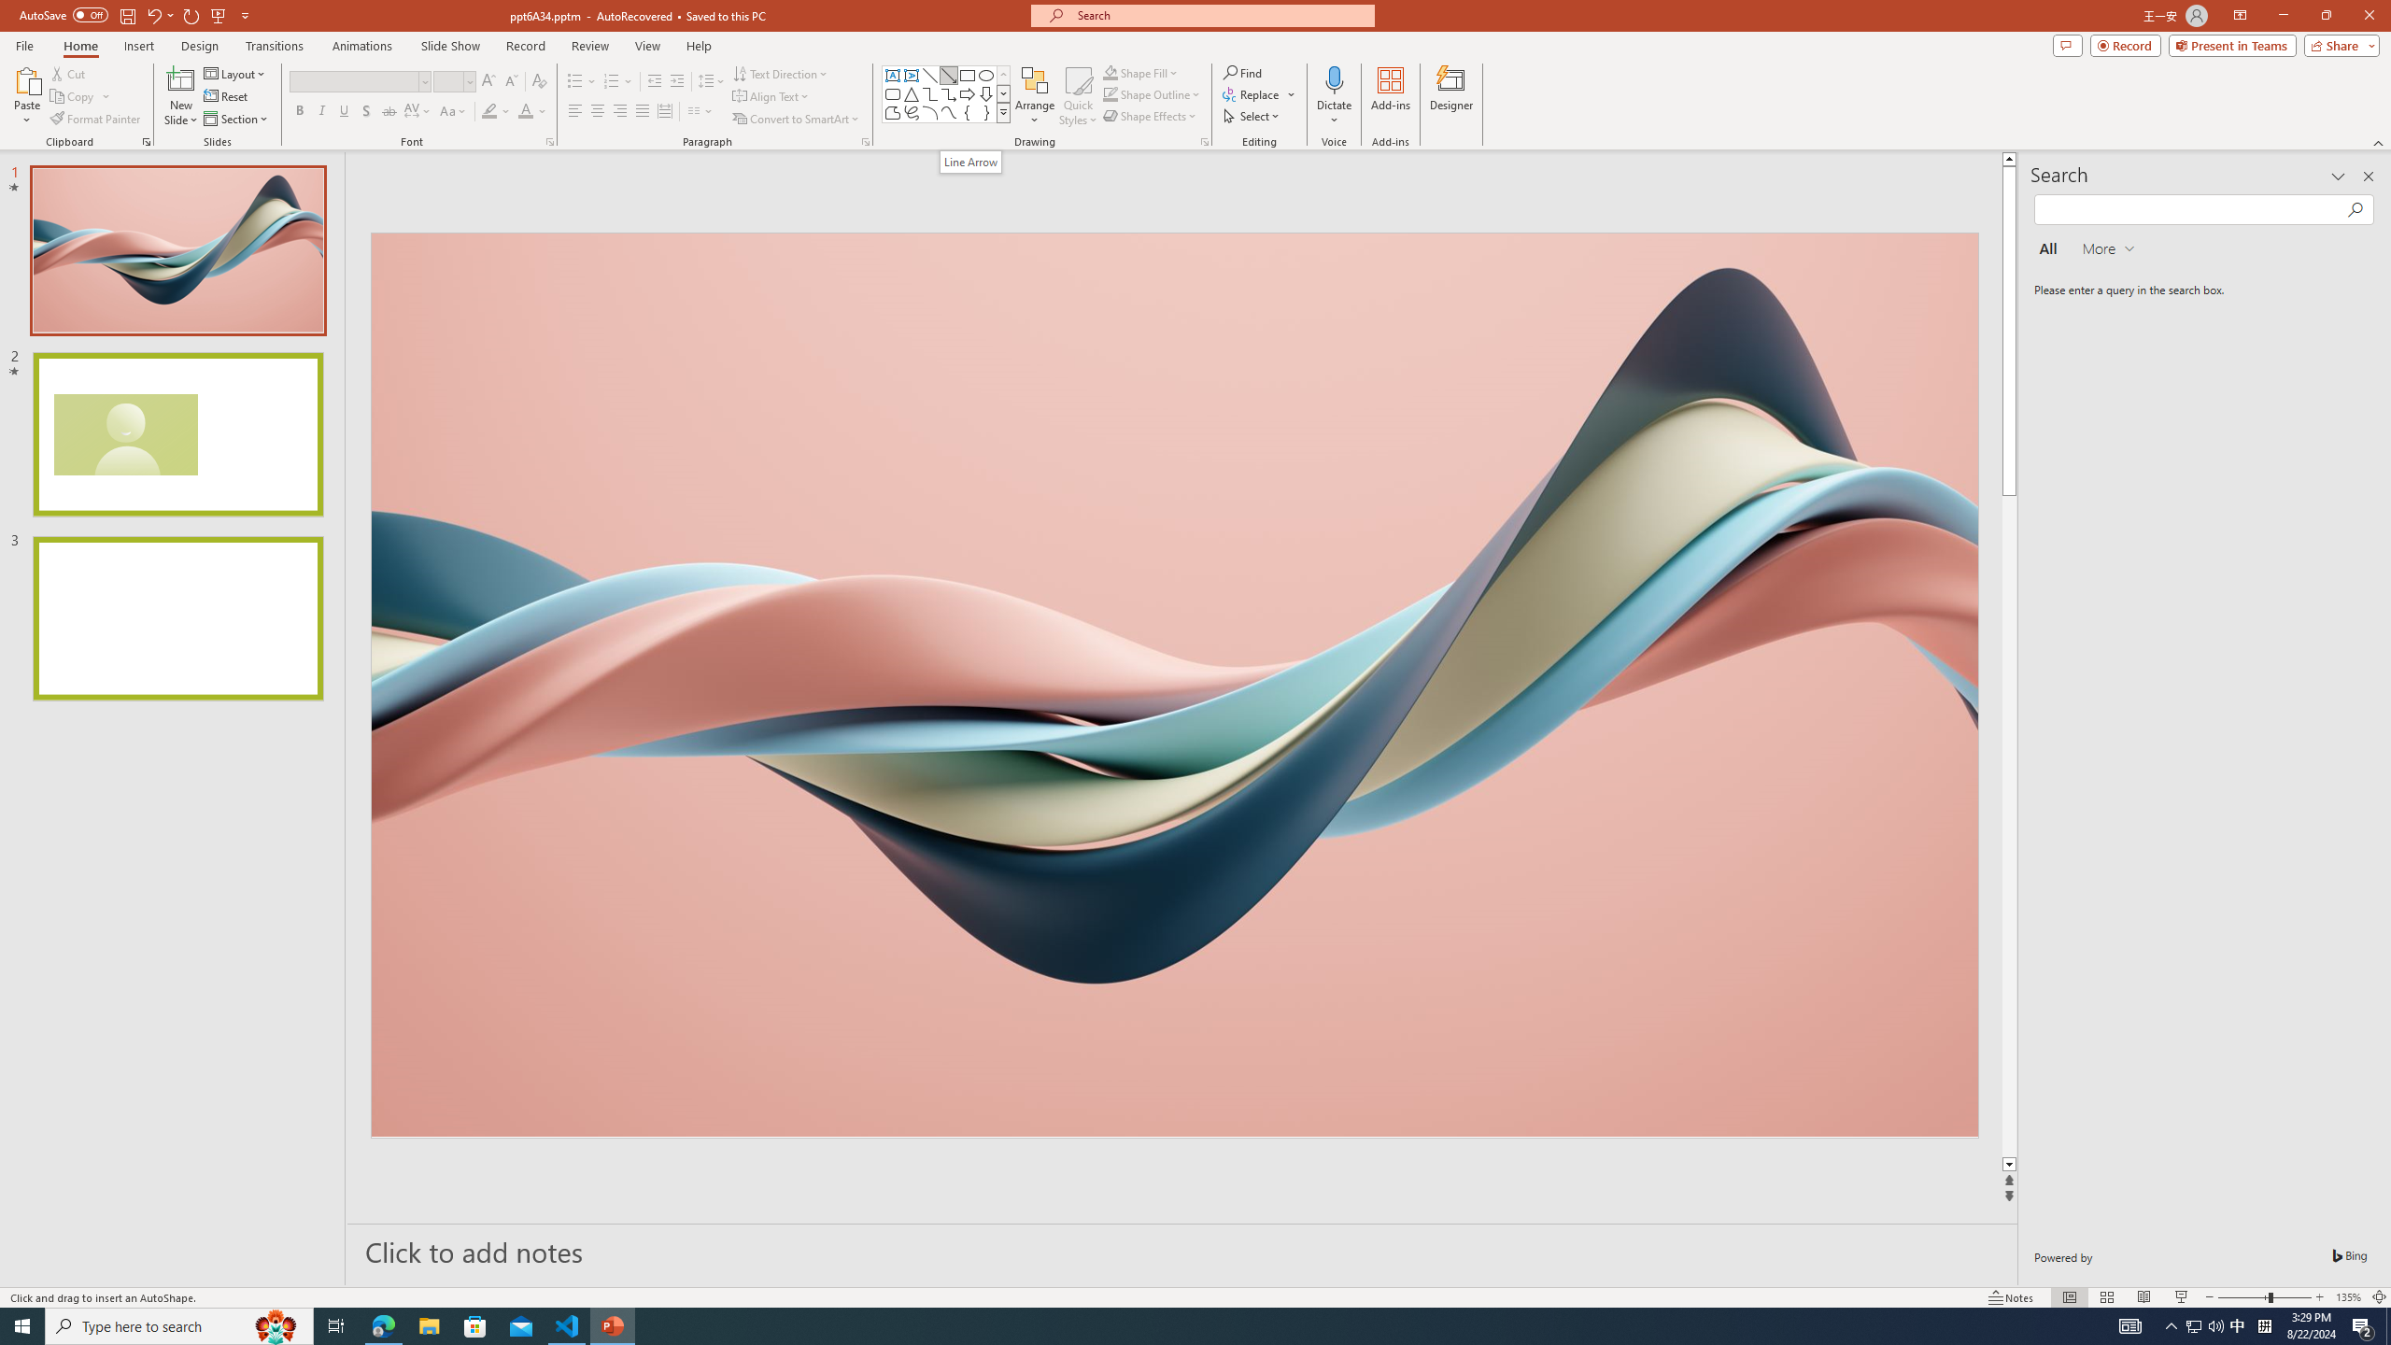 The image size is (2391, 1345). What do you see at coordinates (911, 112) in the screenshot?
I see `Freeform: Scribble` at bounding box center [911, 112].